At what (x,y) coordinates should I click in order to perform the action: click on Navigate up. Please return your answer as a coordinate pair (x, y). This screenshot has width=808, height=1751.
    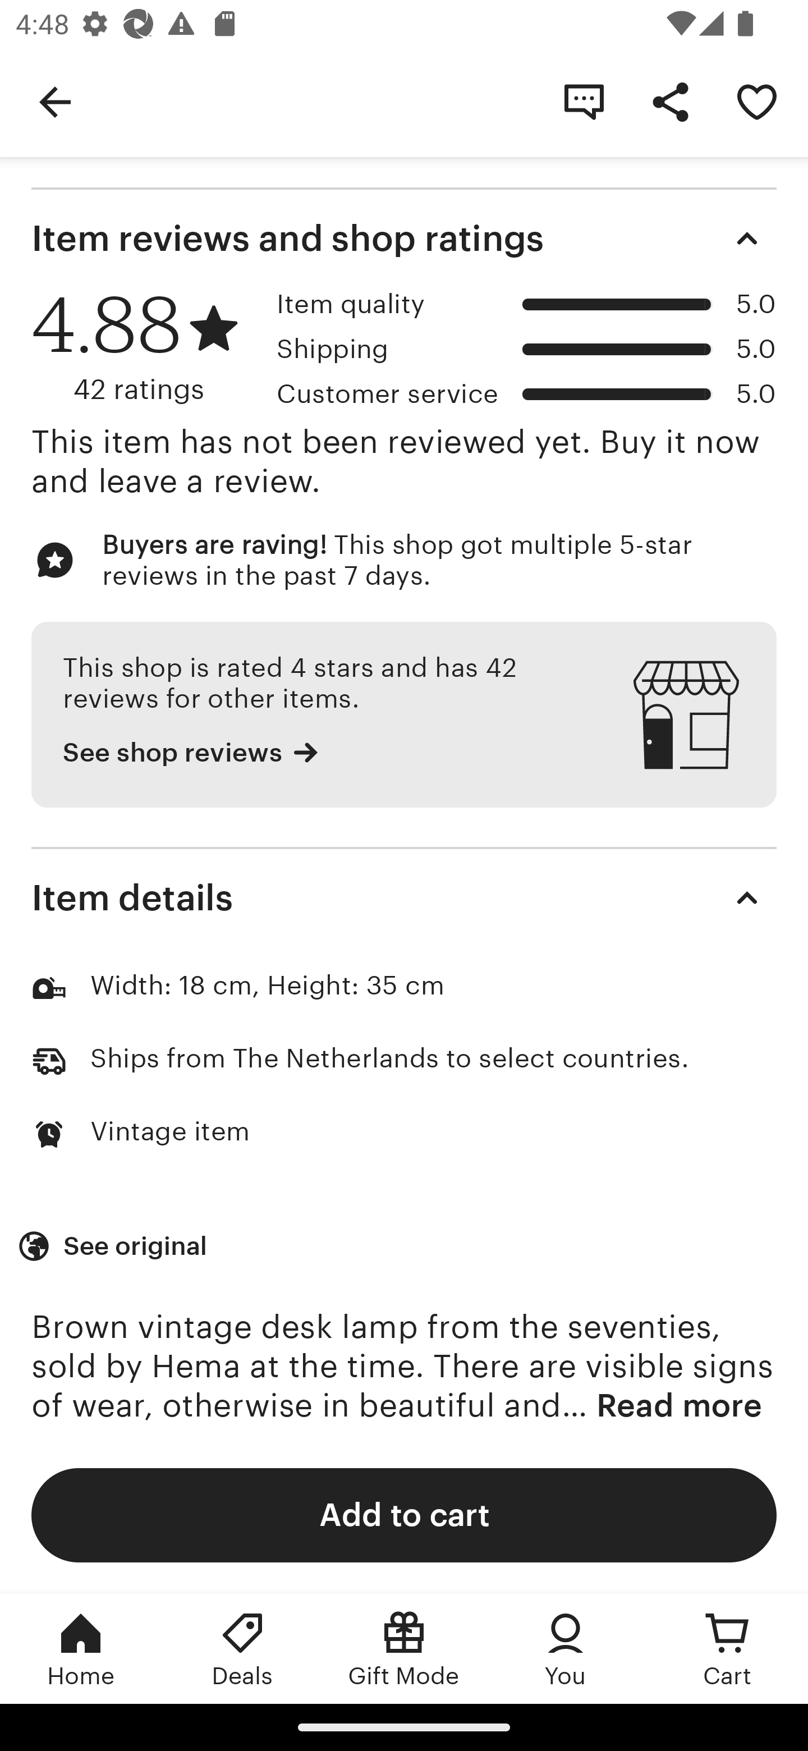
    Looking at the image, I should click on (55, 101).